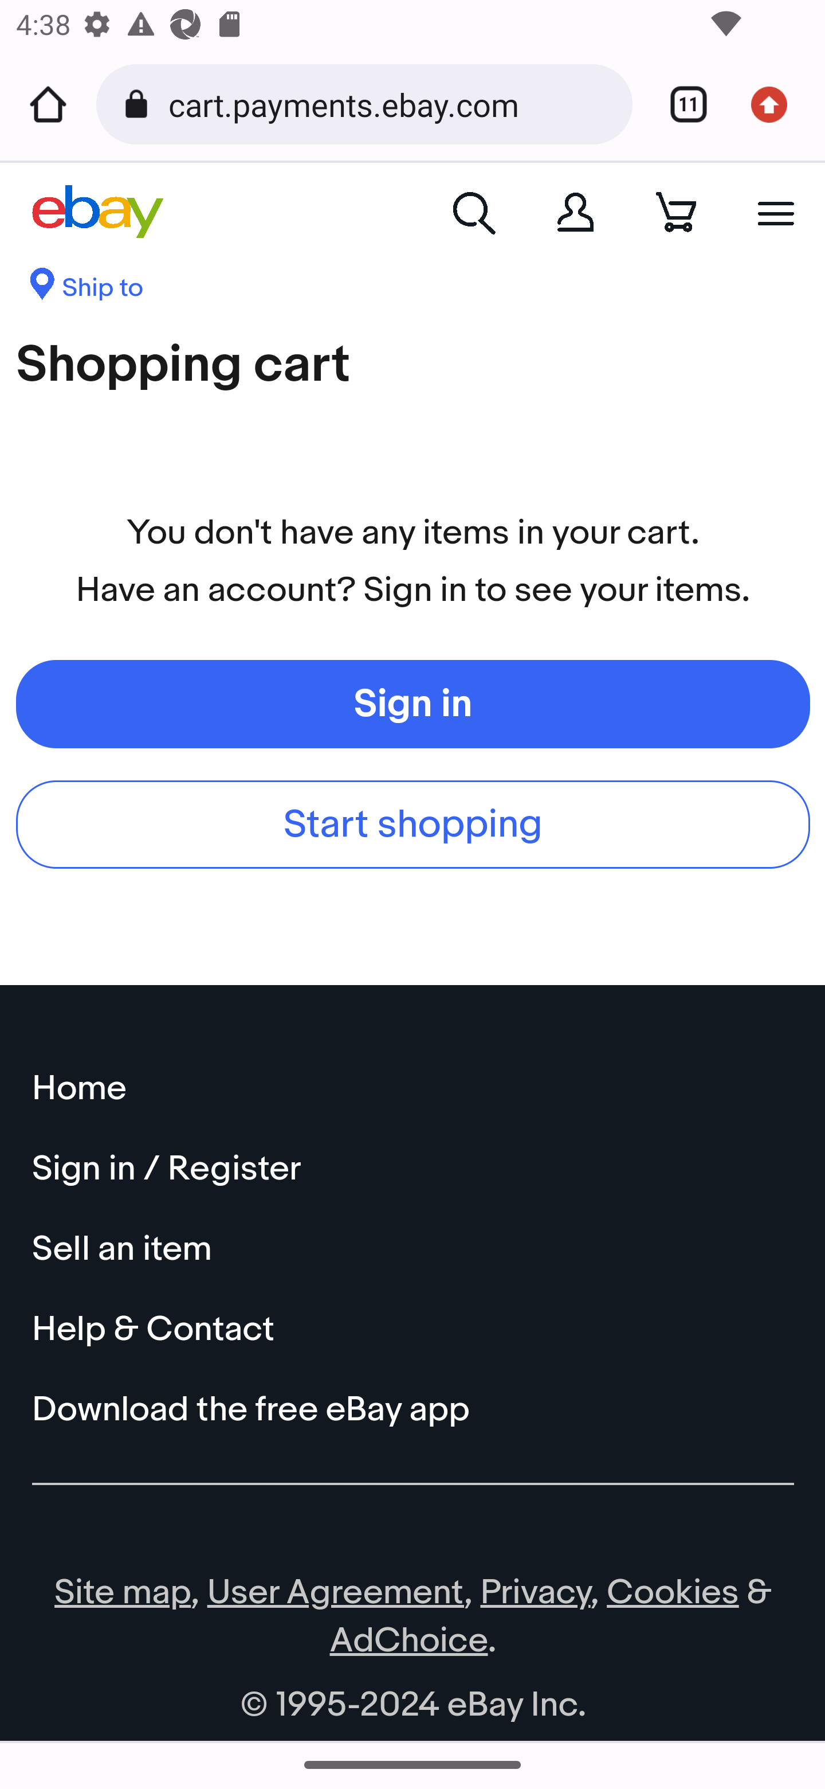 This screenshot has width=825, height=1789. I want to click on My eBay, so click(575, 212).